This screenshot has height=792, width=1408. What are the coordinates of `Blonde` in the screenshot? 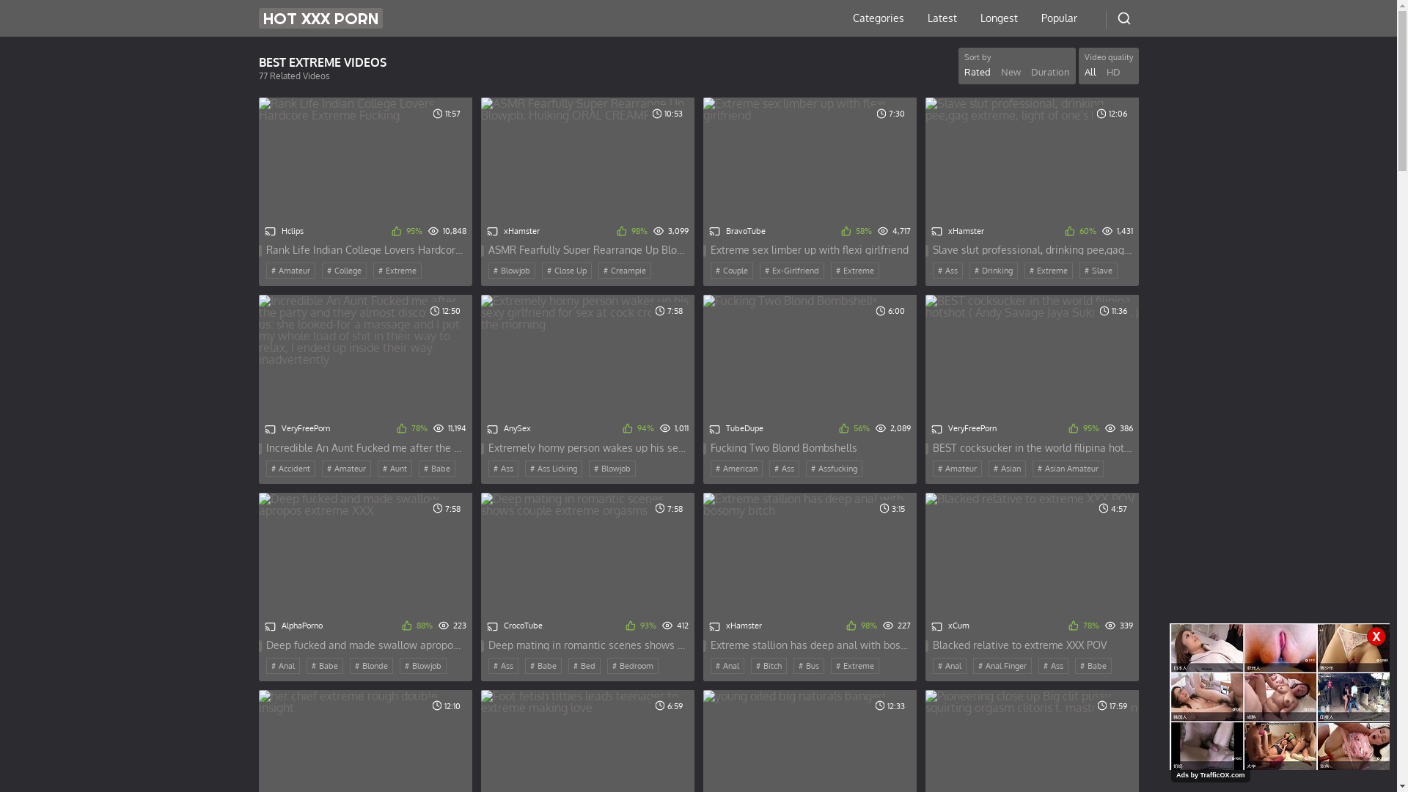 It's located at (371, 666).